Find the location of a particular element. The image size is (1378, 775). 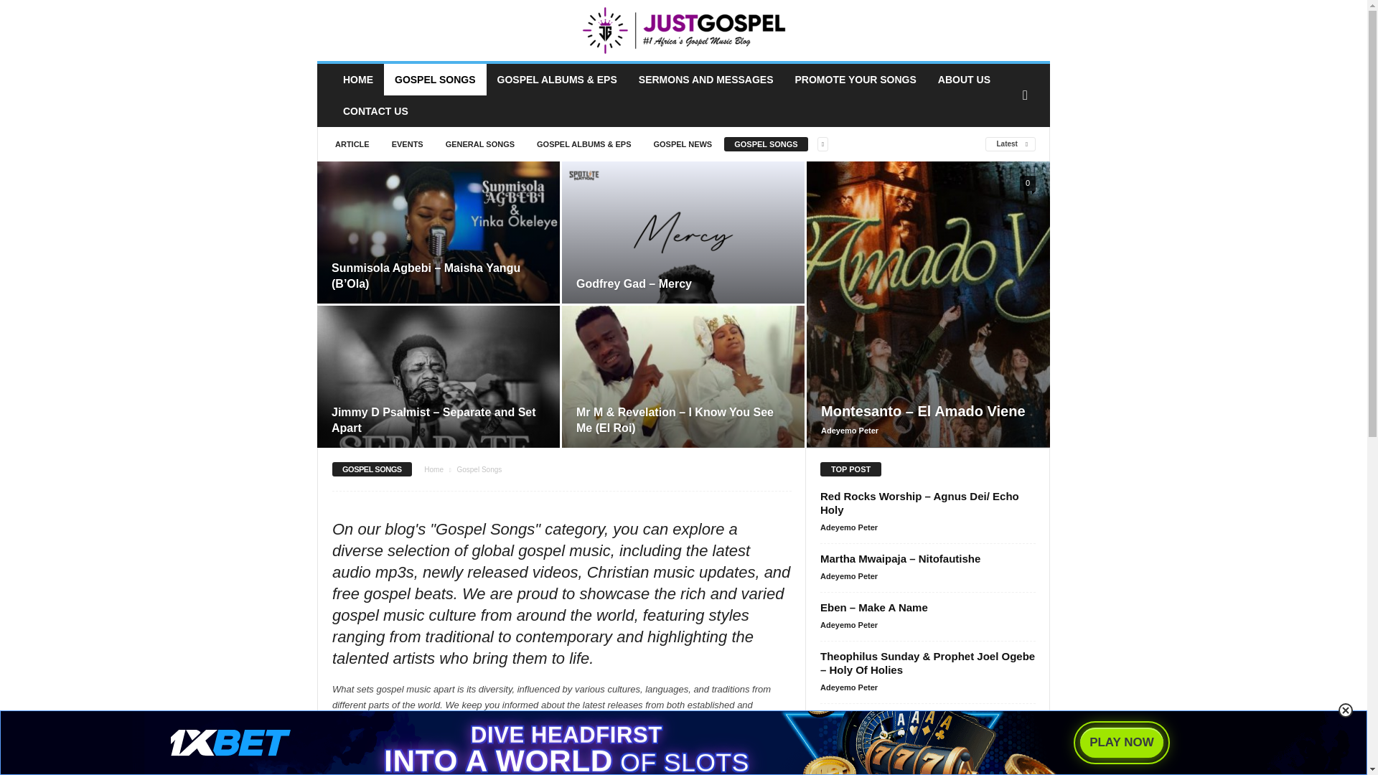

GOSPEL SONGS is located at coordinates (766, 144).